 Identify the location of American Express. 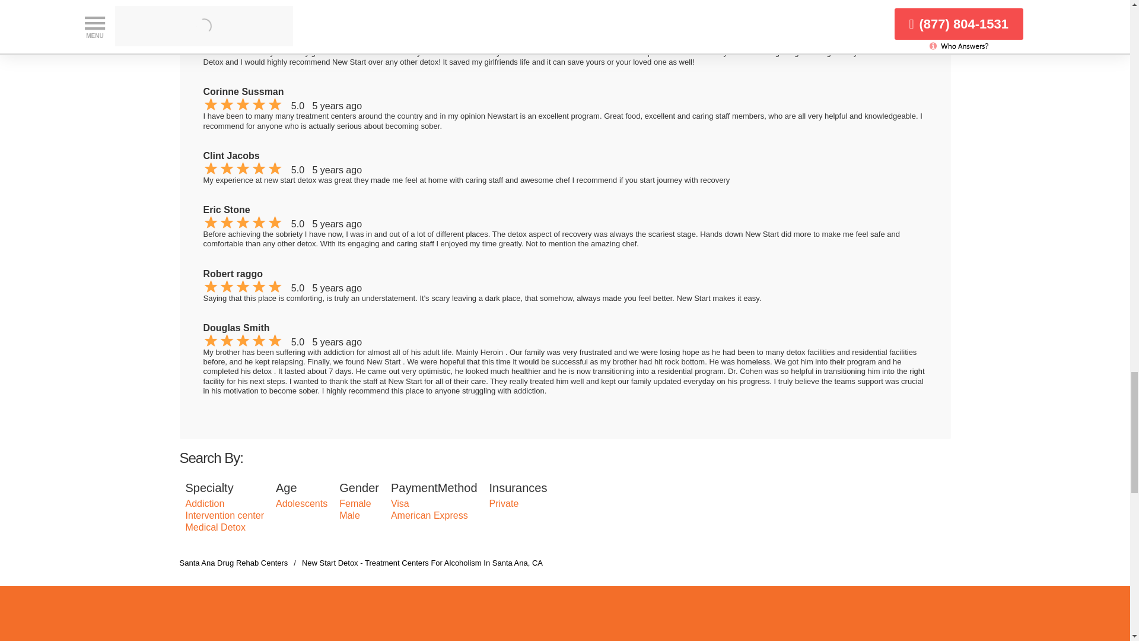
(429, 515).